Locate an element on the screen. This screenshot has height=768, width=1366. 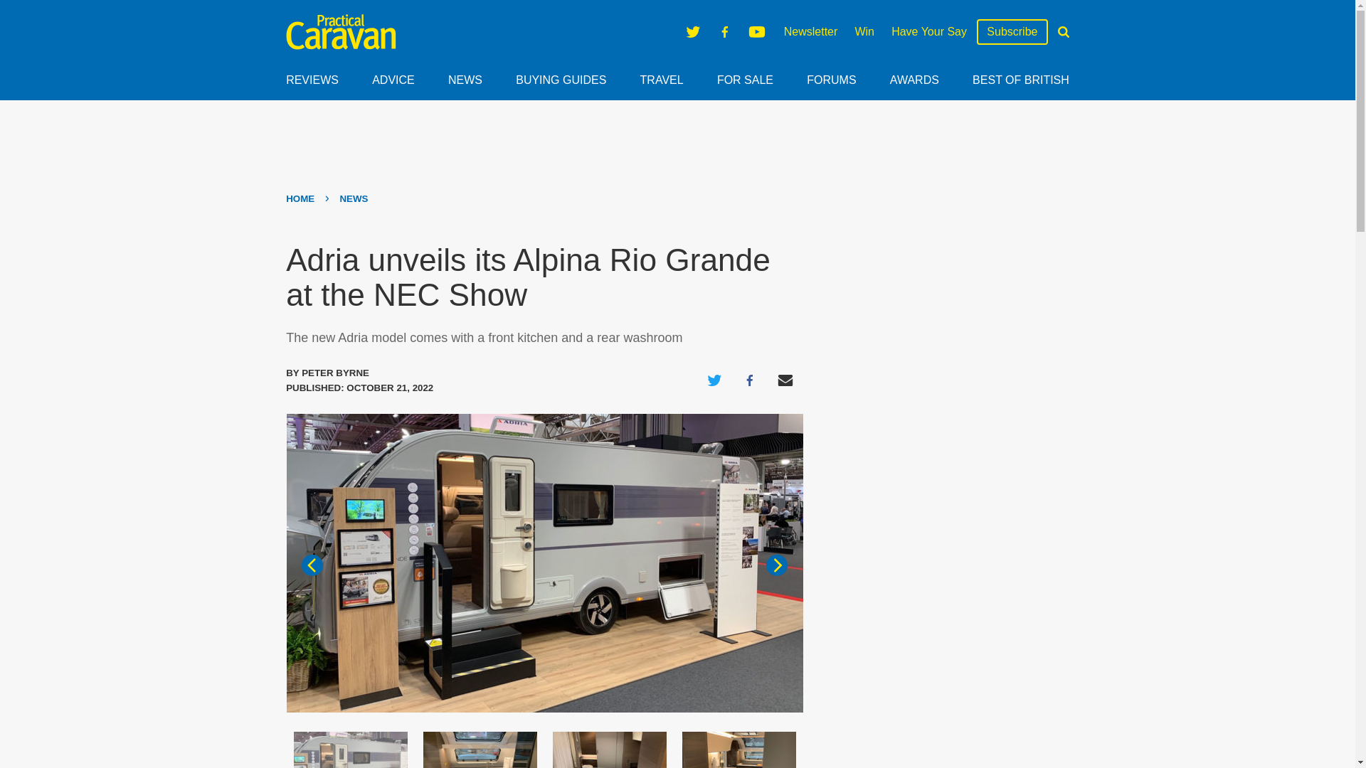
Win is located at coordinates (864, 31).